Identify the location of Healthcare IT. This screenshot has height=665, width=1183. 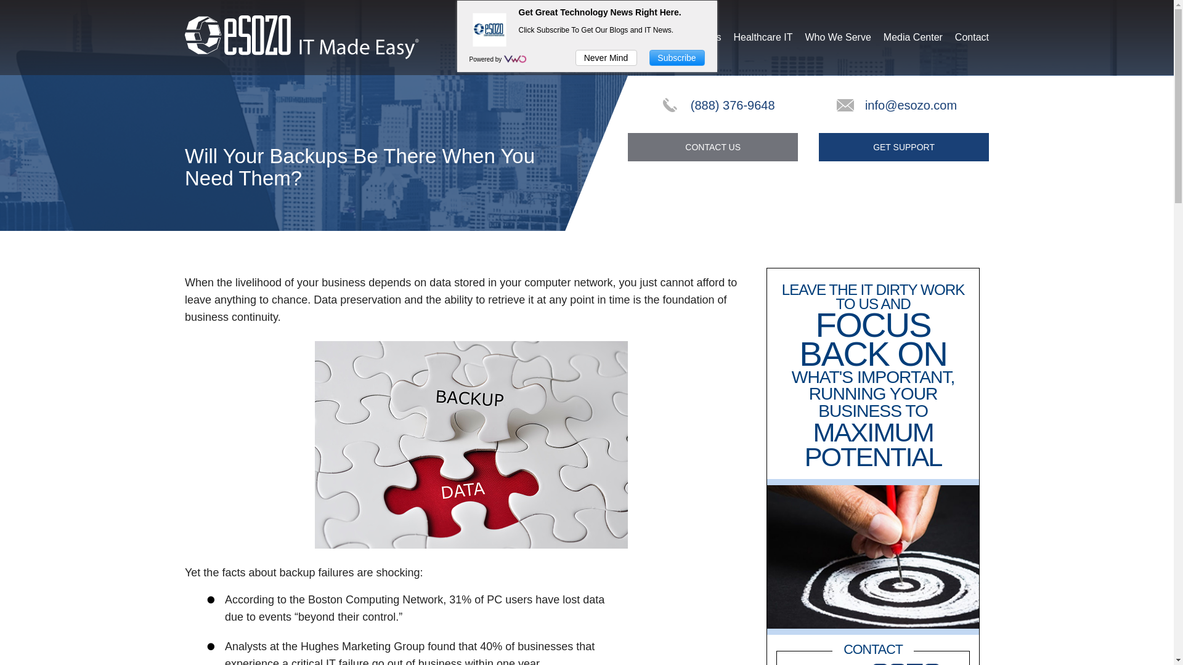
(763, 38).